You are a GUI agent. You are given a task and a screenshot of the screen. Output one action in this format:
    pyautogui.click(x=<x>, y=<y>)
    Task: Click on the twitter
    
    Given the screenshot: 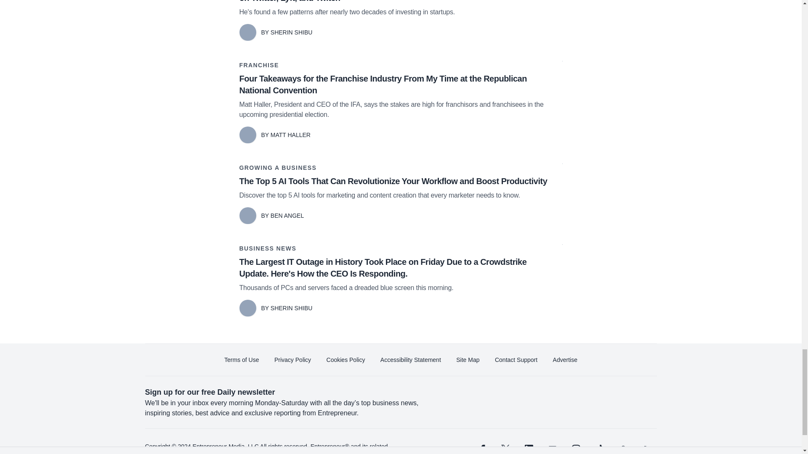 What is the action you would take?
    pyautogui.click(x=505, y=446)
    